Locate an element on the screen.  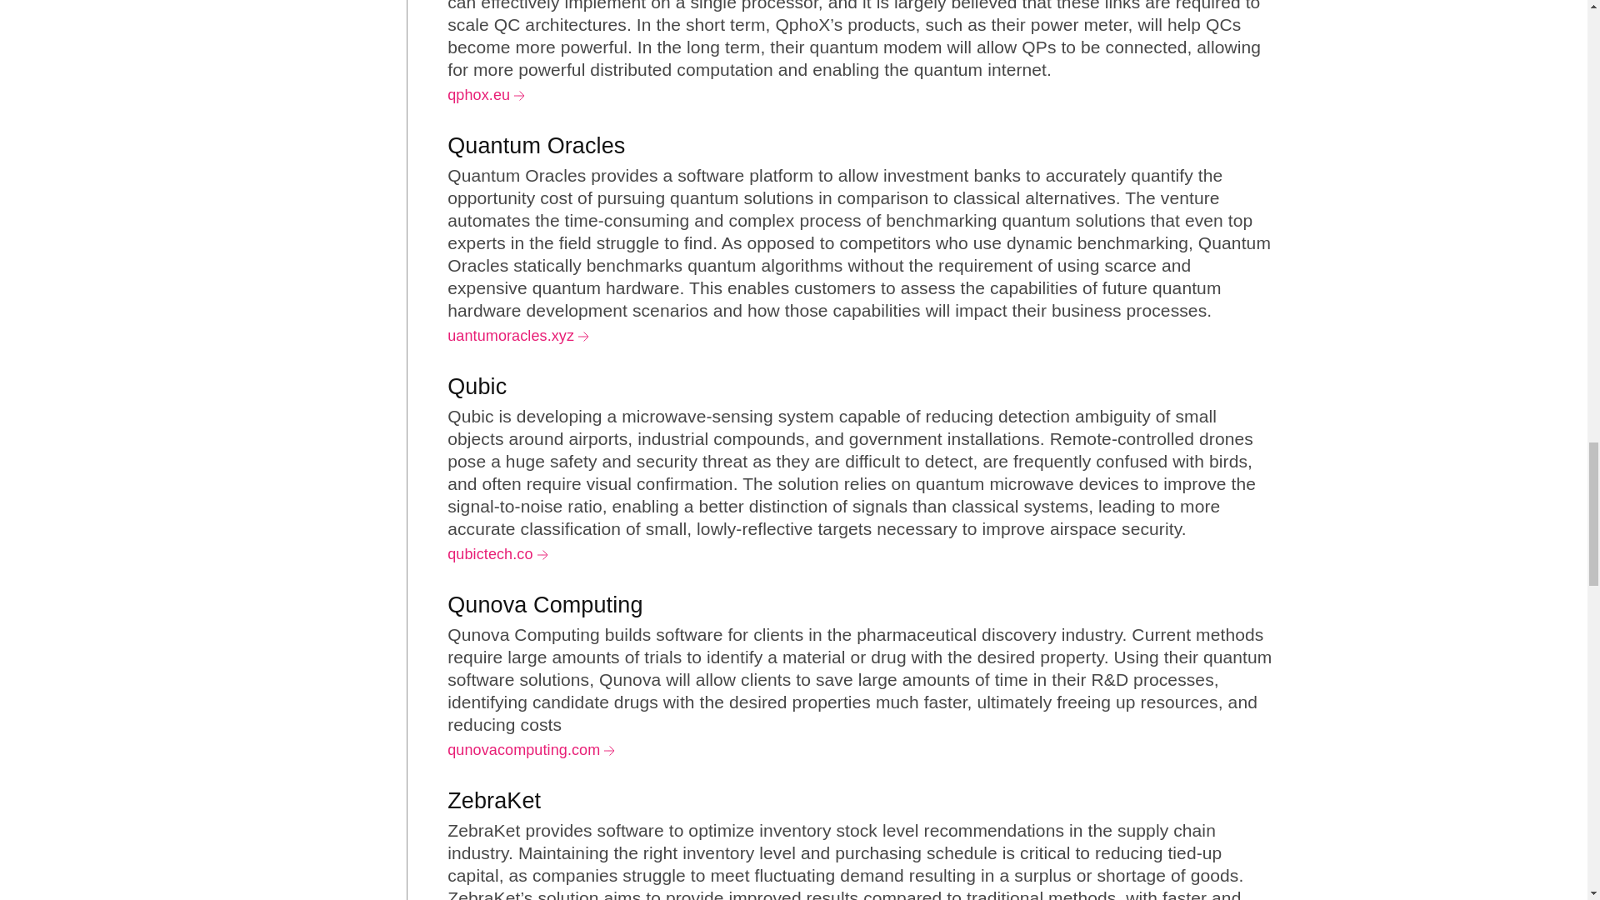
qubictech.co is located at coordinates (497, 553).